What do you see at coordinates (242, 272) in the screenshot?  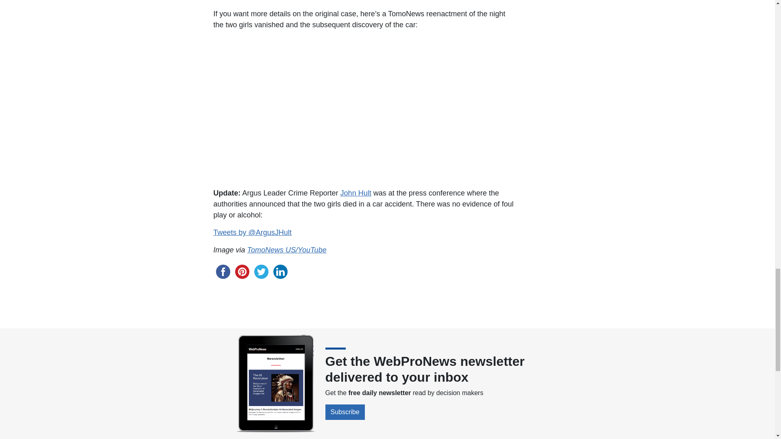 I see `pinterest` at bounding box center [242, 272].